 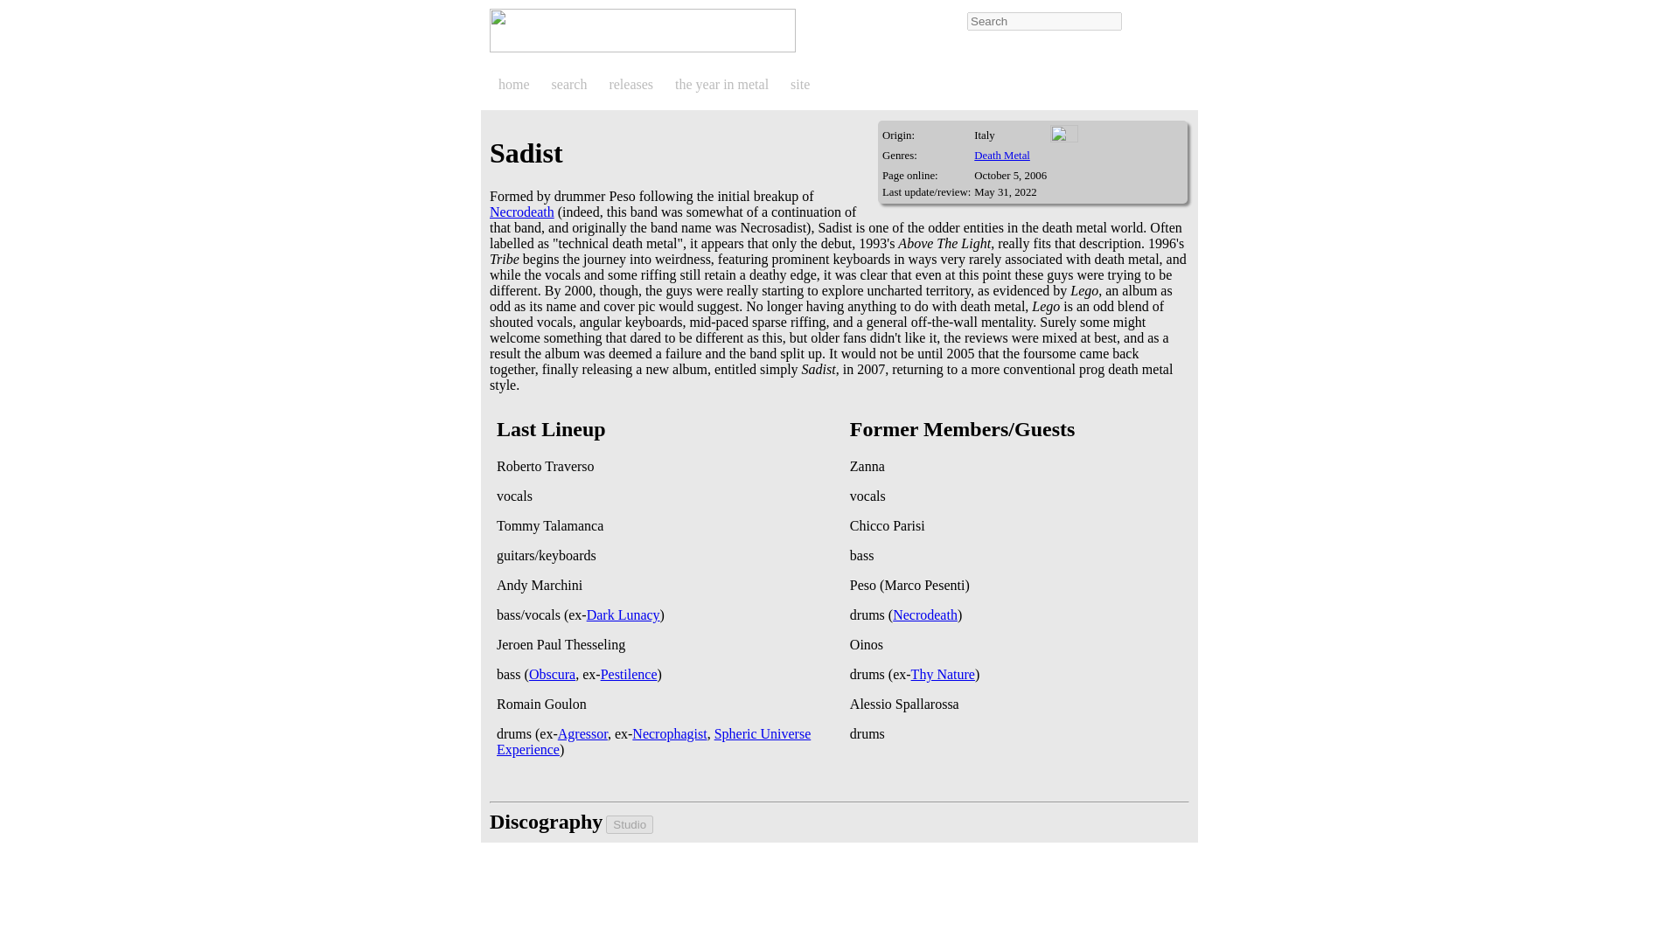 What do you see at coordinates (637, 84) in the screenshot?
I see `releases` at bounding box center [637, 84].